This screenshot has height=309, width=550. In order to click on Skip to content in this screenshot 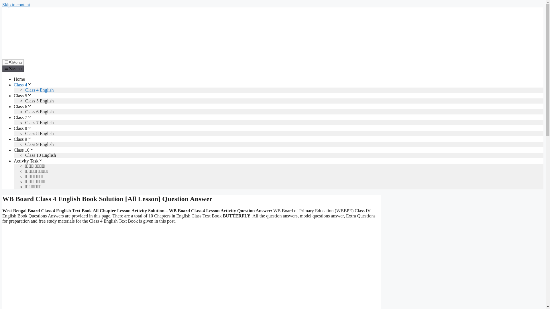, I will do `click(16, 5)`.